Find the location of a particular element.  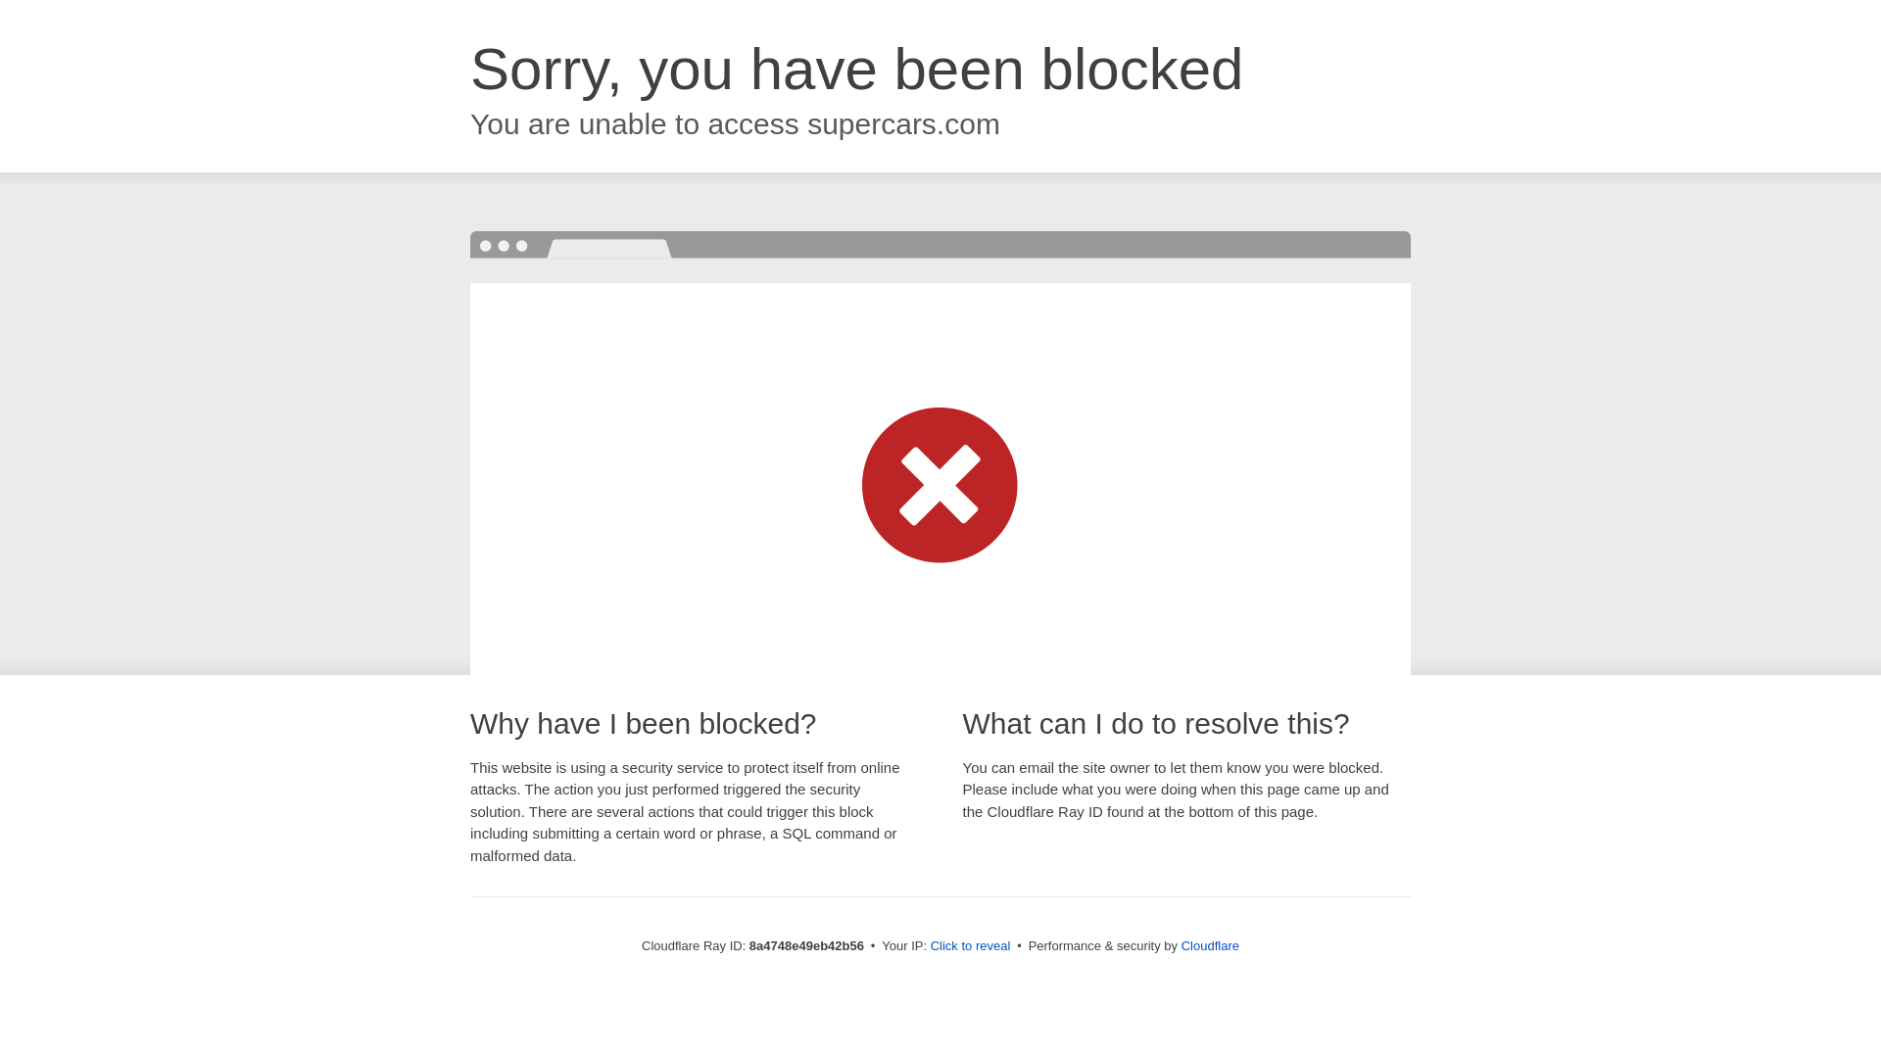

Cloudflare is located at coordinates (1210, 945).